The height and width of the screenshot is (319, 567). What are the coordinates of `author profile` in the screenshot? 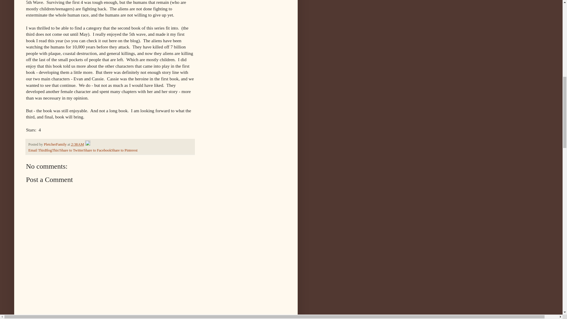 It's located at (56, 144).